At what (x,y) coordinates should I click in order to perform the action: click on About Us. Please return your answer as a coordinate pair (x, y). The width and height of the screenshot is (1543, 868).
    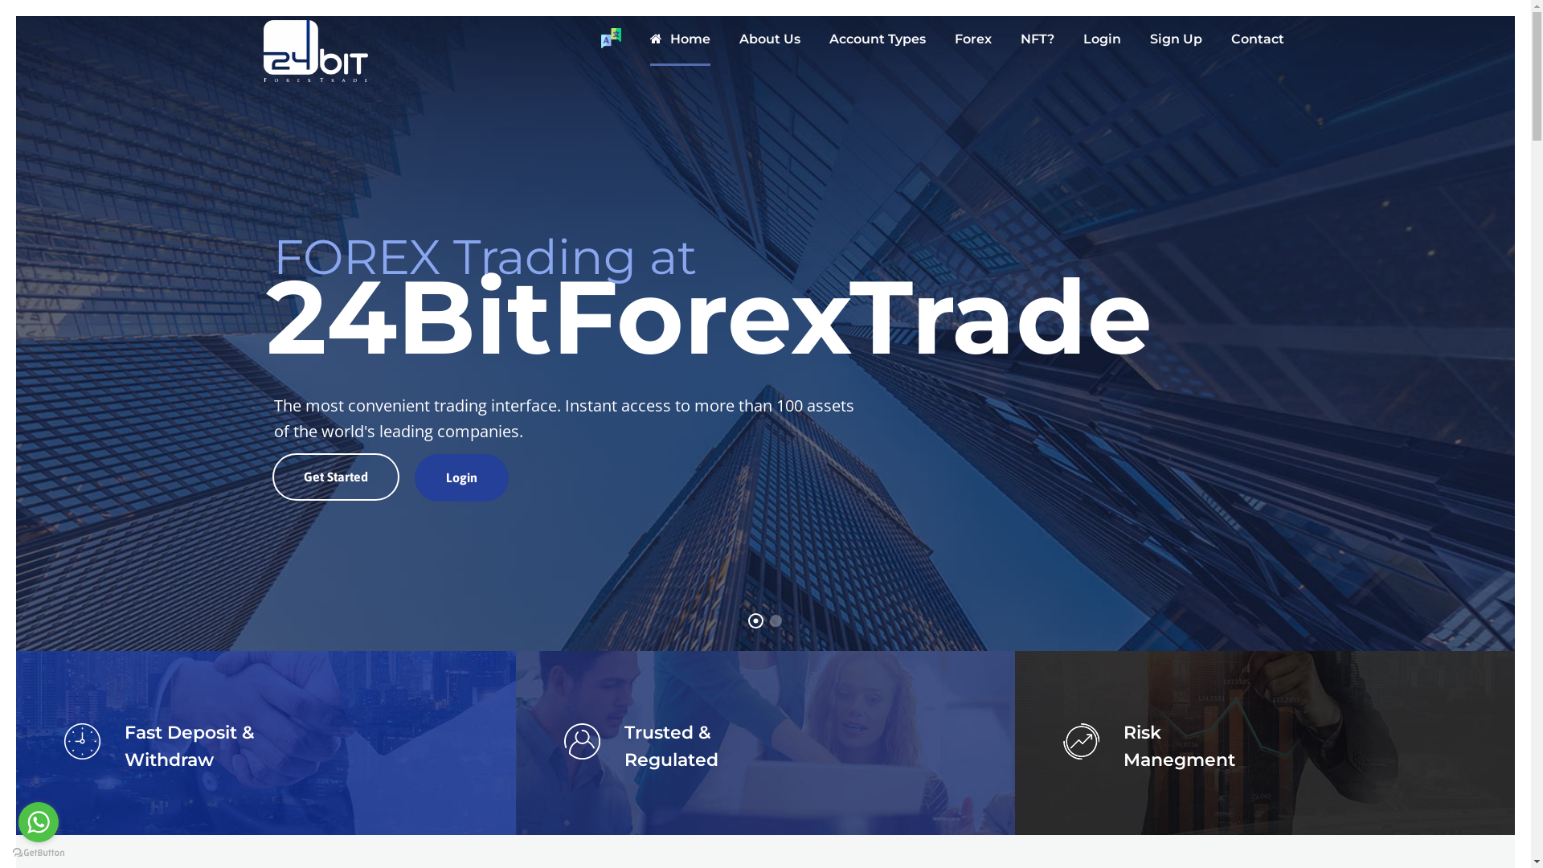
    Looking at the image, I should click on (770, 47).